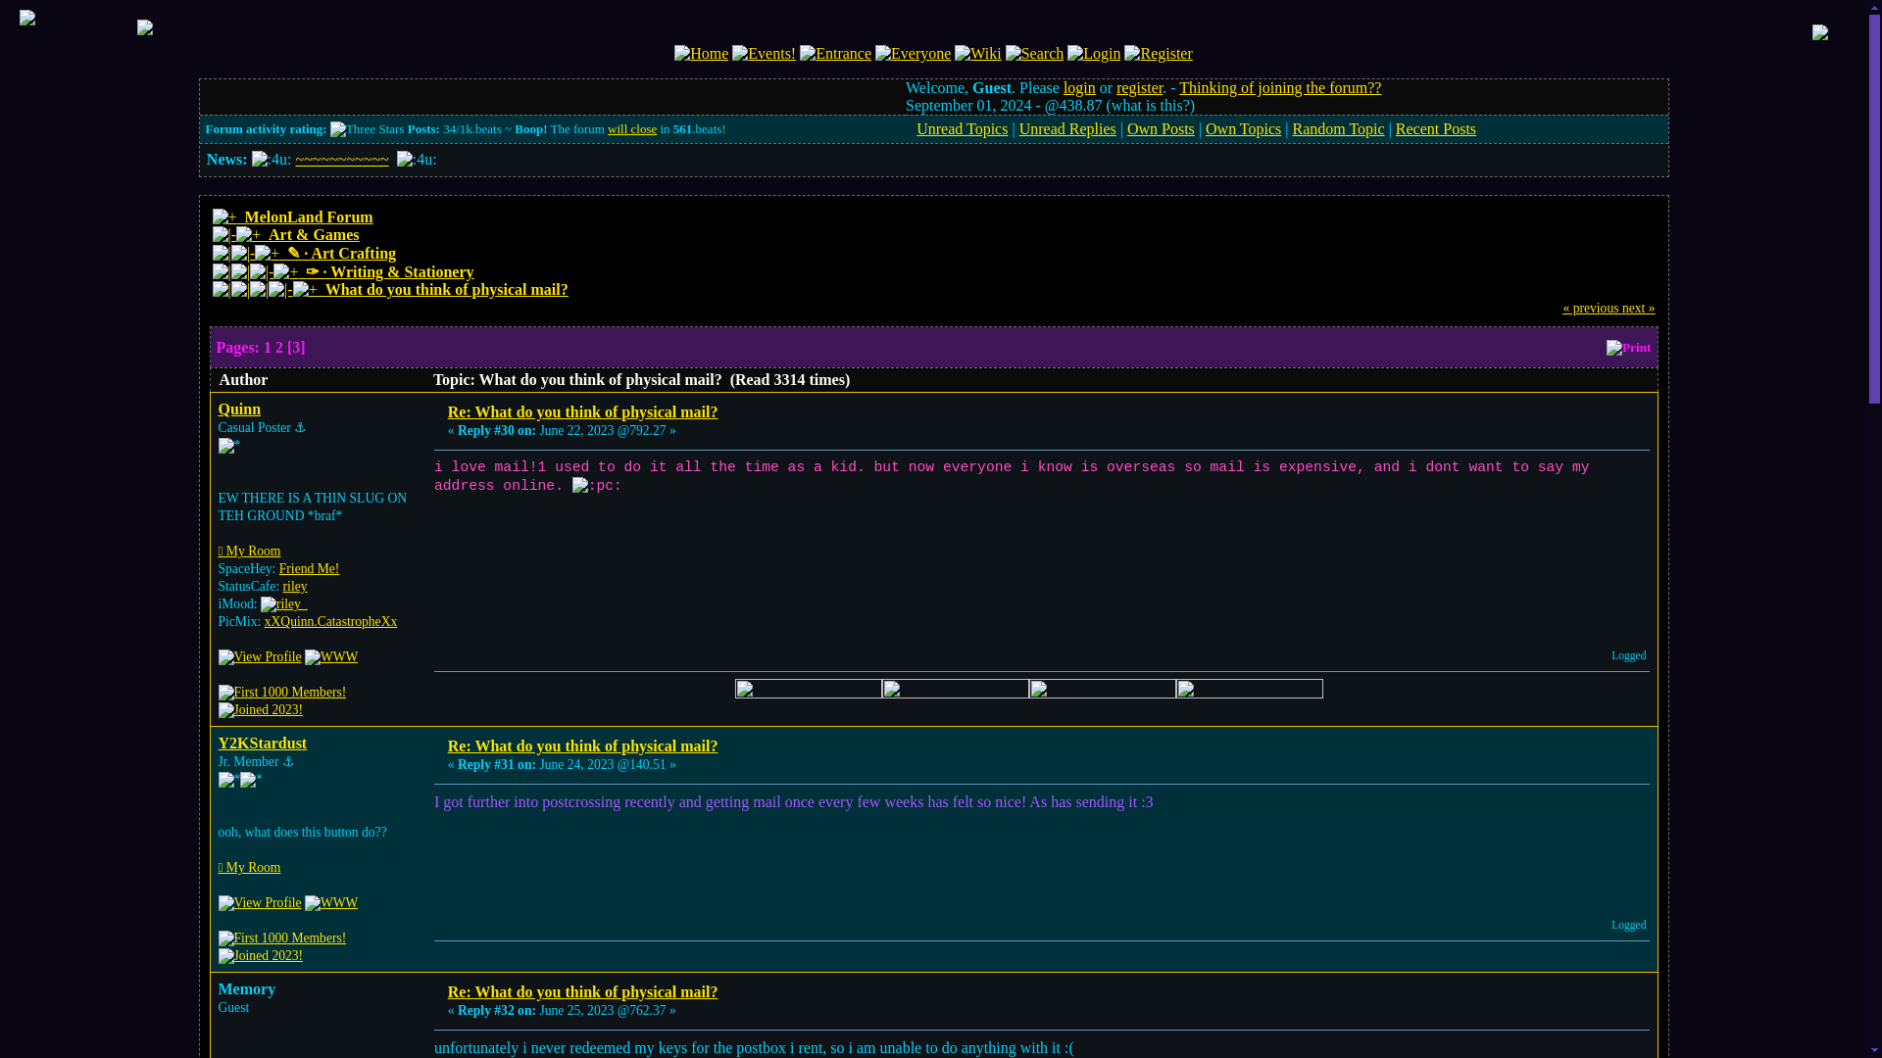 The height and width of the screenshot is (1058, 1882). I want to click on Joined 2023! given by Melooon, so click(261, 955).